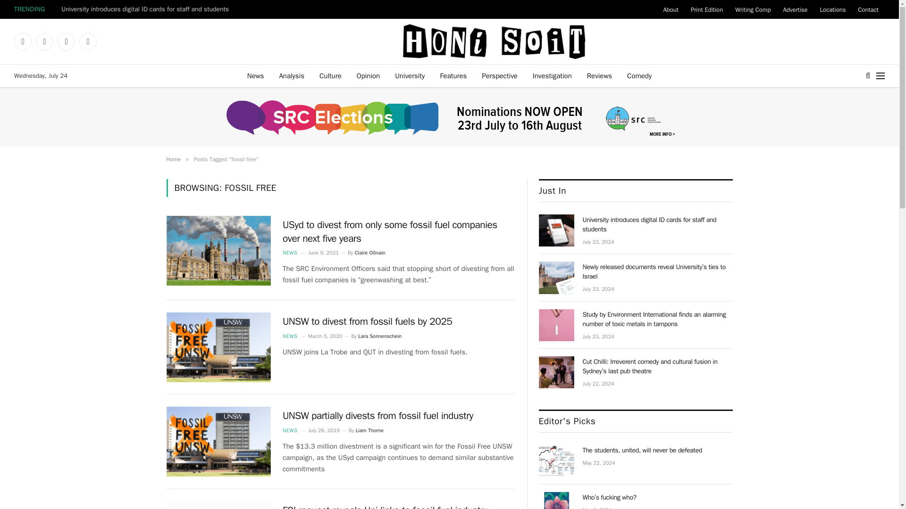 This screenshot has height=509, width=906. Describe the element at coordinates (44, 41) in the screenshot. I see `Instagram` at that location.